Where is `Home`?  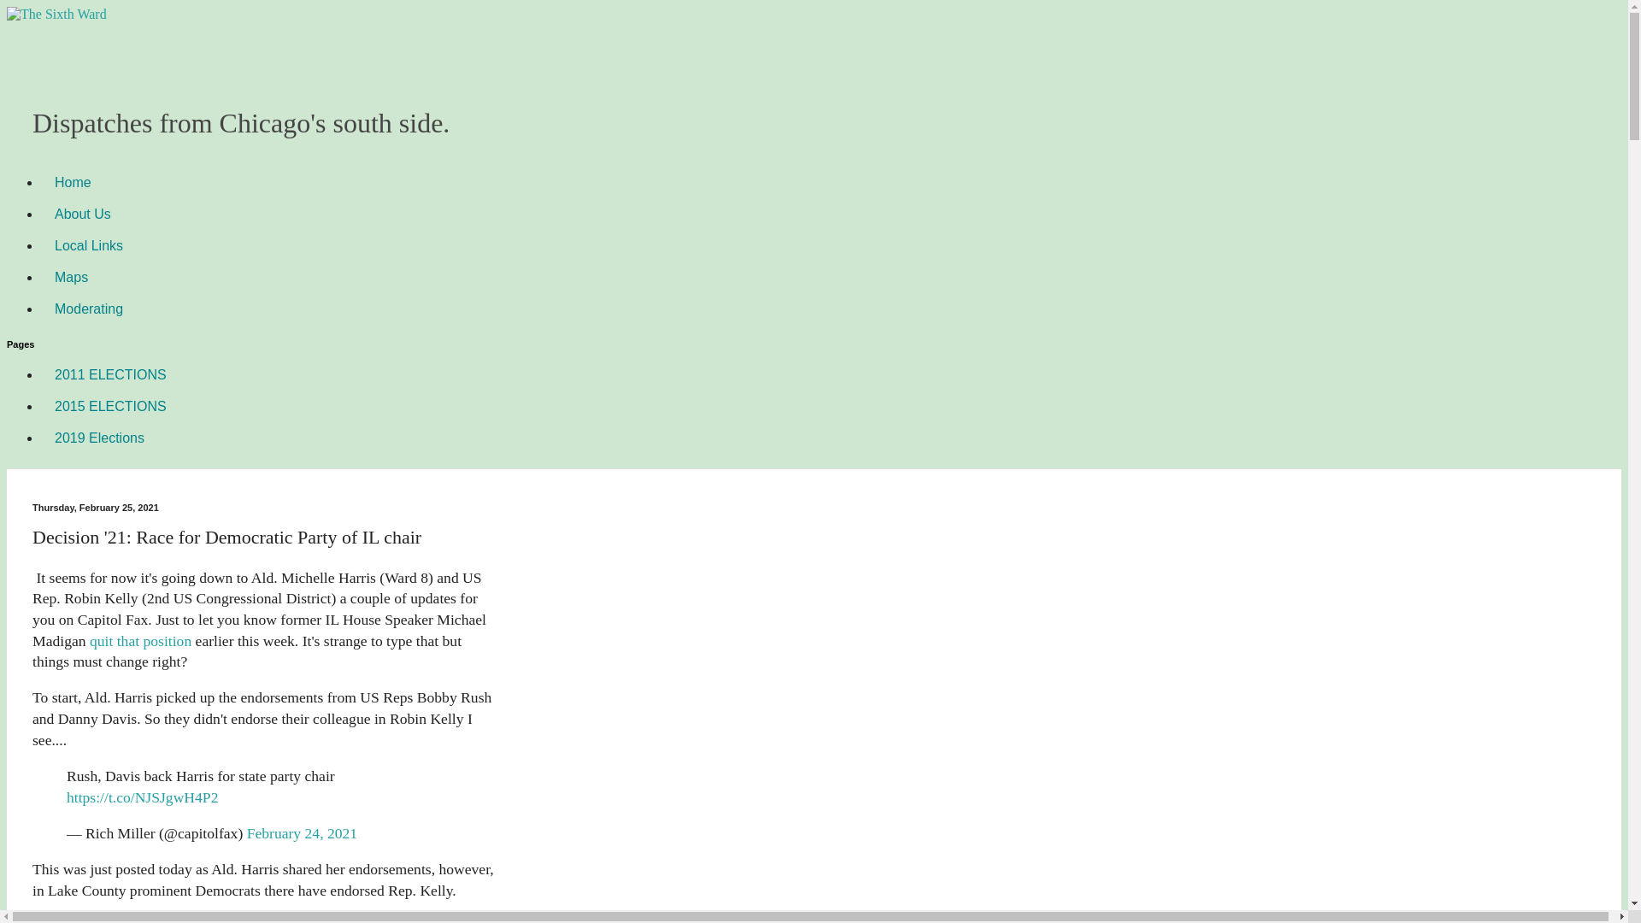
Home is located at coordinates (73, 183).